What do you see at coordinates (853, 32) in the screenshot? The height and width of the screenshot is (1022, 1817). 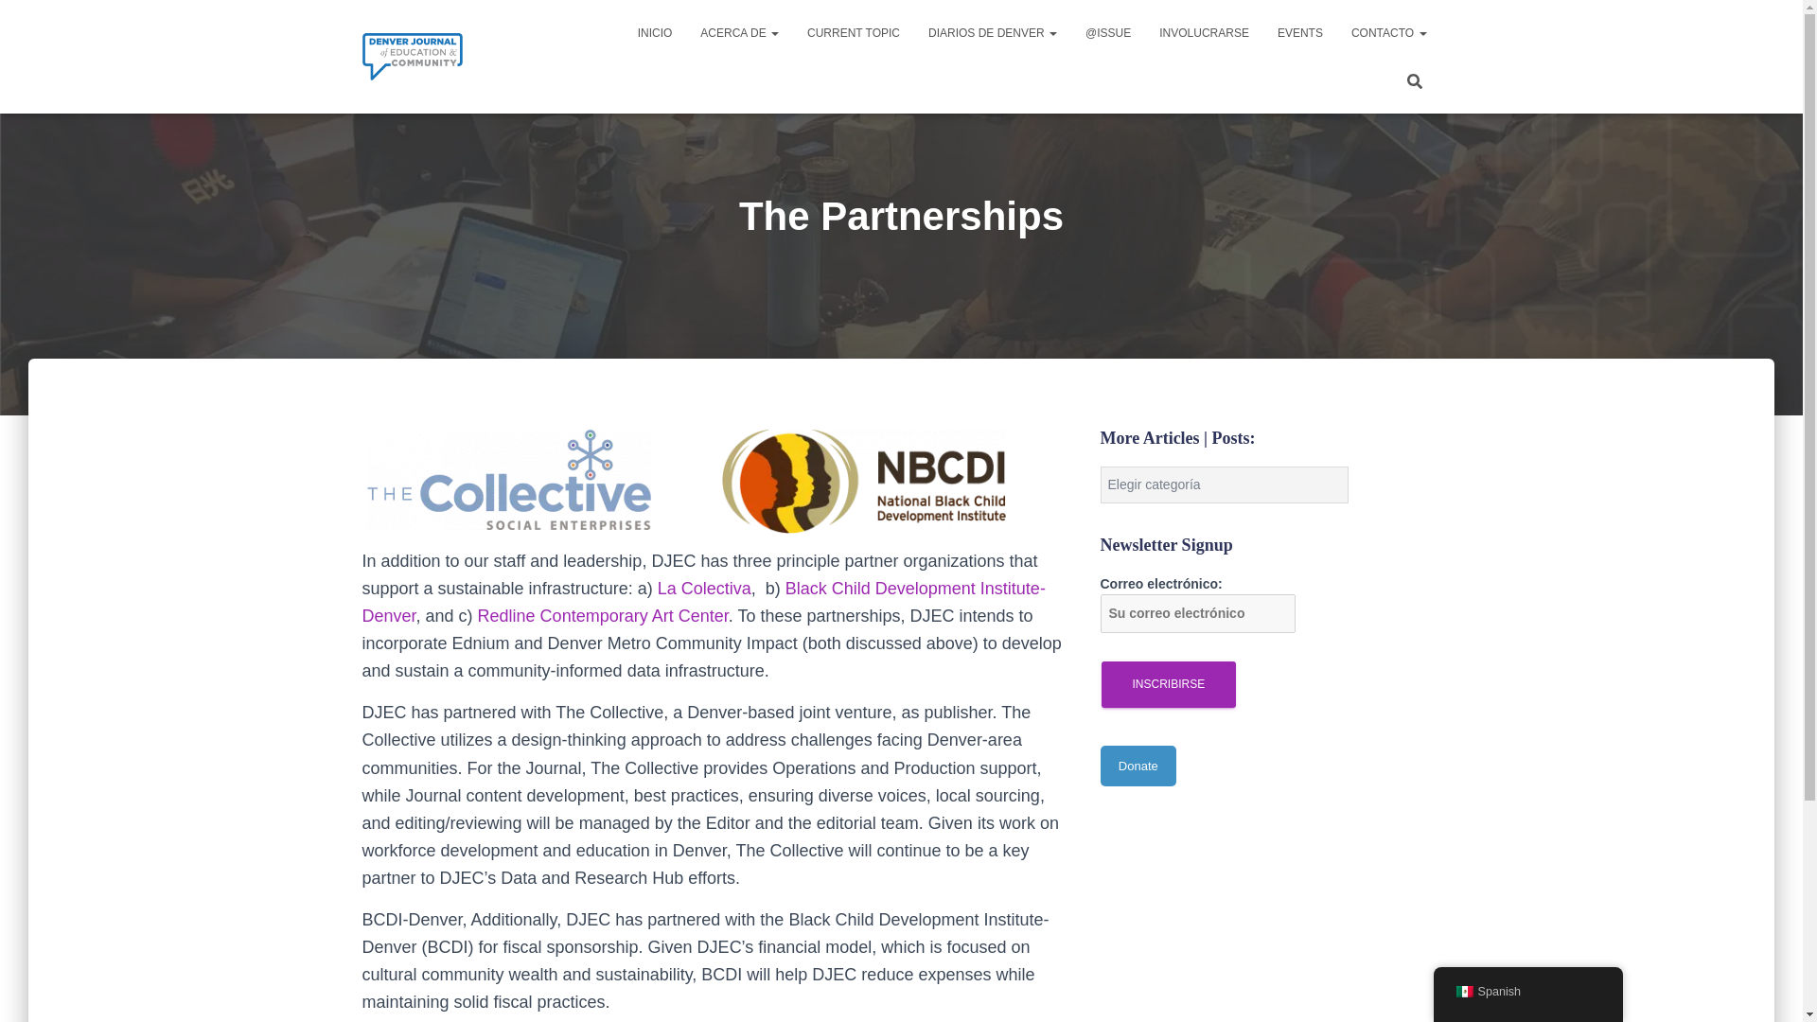 I see `Current Topic` at bounding box center [853, 32].